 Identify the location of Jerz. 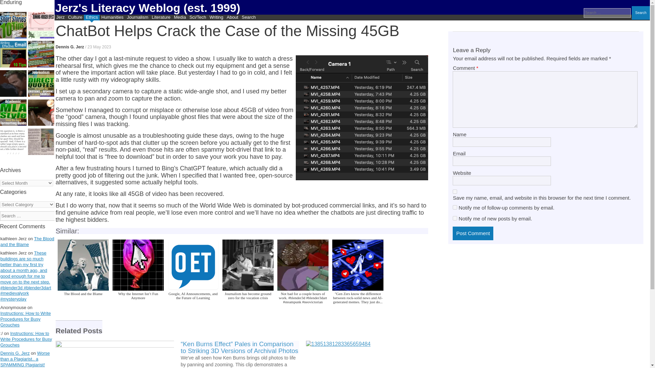
(60, 18).